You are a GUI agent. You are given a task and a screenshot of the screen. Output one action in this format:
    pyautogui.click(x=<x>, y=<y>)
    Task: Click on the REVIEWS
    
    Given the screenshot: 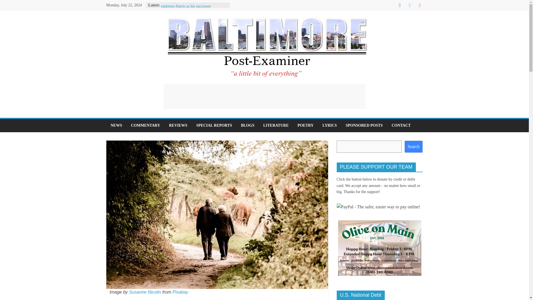 What is the action you would take?
    pyautogui.click(x=178, y=126)
    